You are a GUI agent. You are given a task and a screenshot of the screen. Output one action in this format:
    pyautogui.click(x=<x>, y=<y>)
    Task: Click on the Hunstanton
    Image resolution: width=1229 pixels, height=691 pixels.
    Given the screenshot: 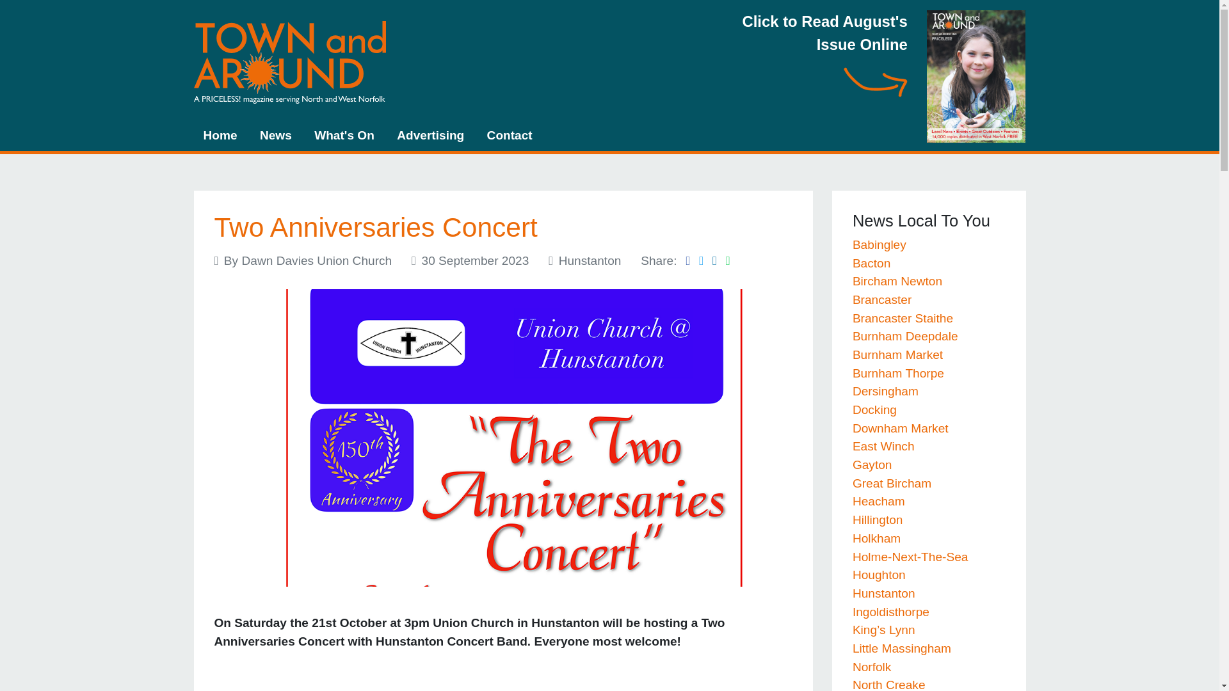 What is the action you would take?
    pyautogui.click(x=884, y=593)
    